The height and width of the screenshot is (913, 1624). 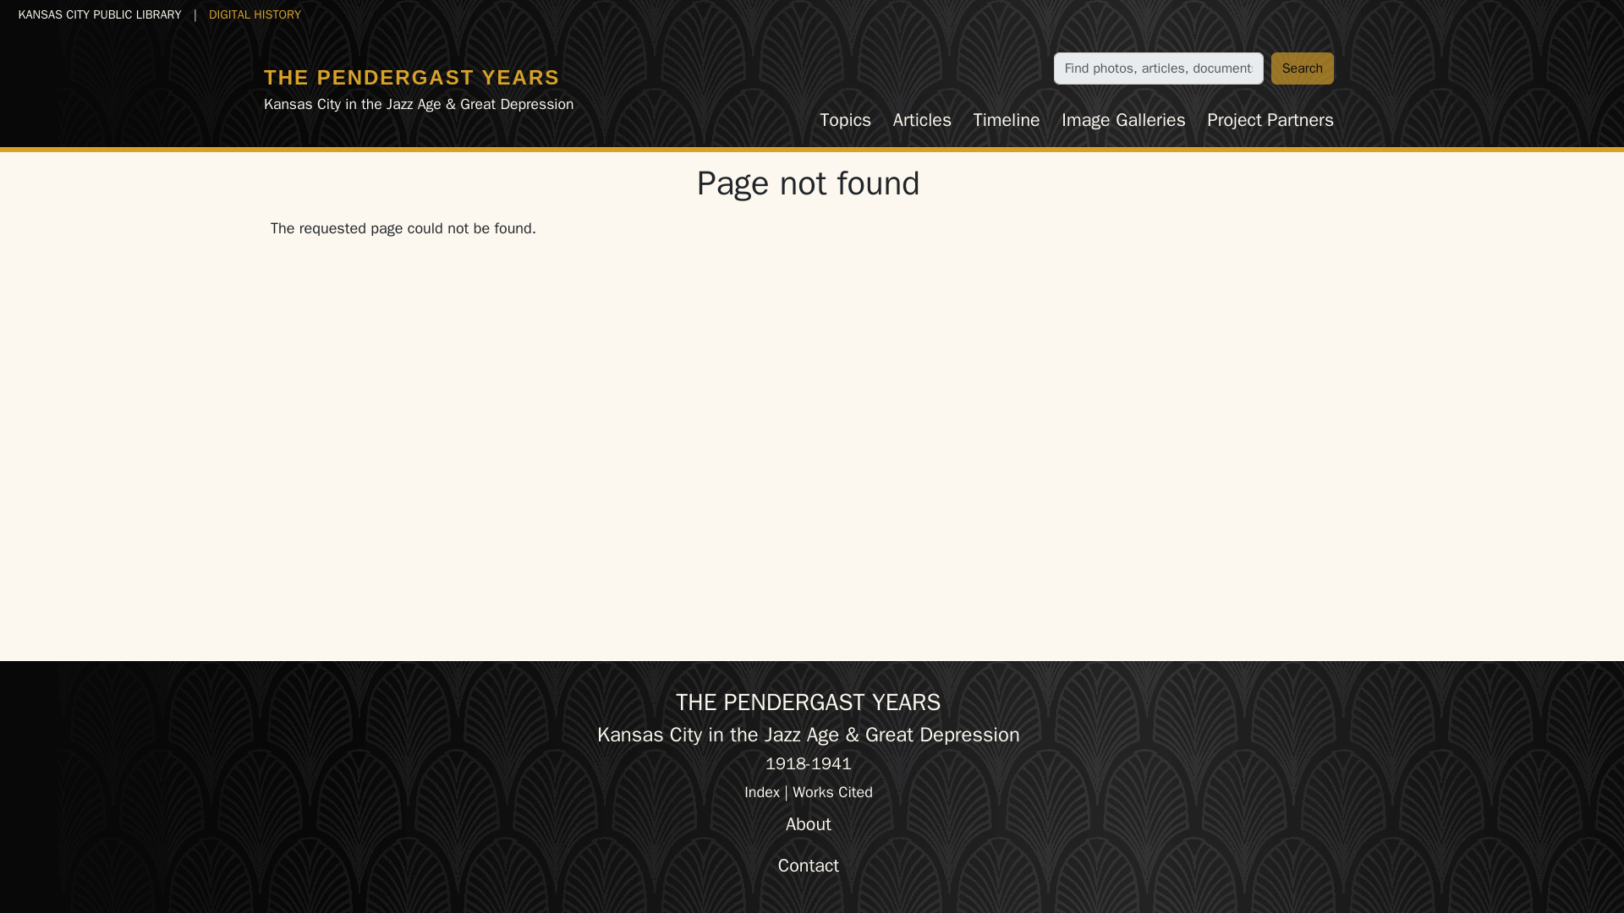 What do you see at coordinates (1007, 120) in the screenshot?
I see `Timeline` at bounding box center [1007, 120].